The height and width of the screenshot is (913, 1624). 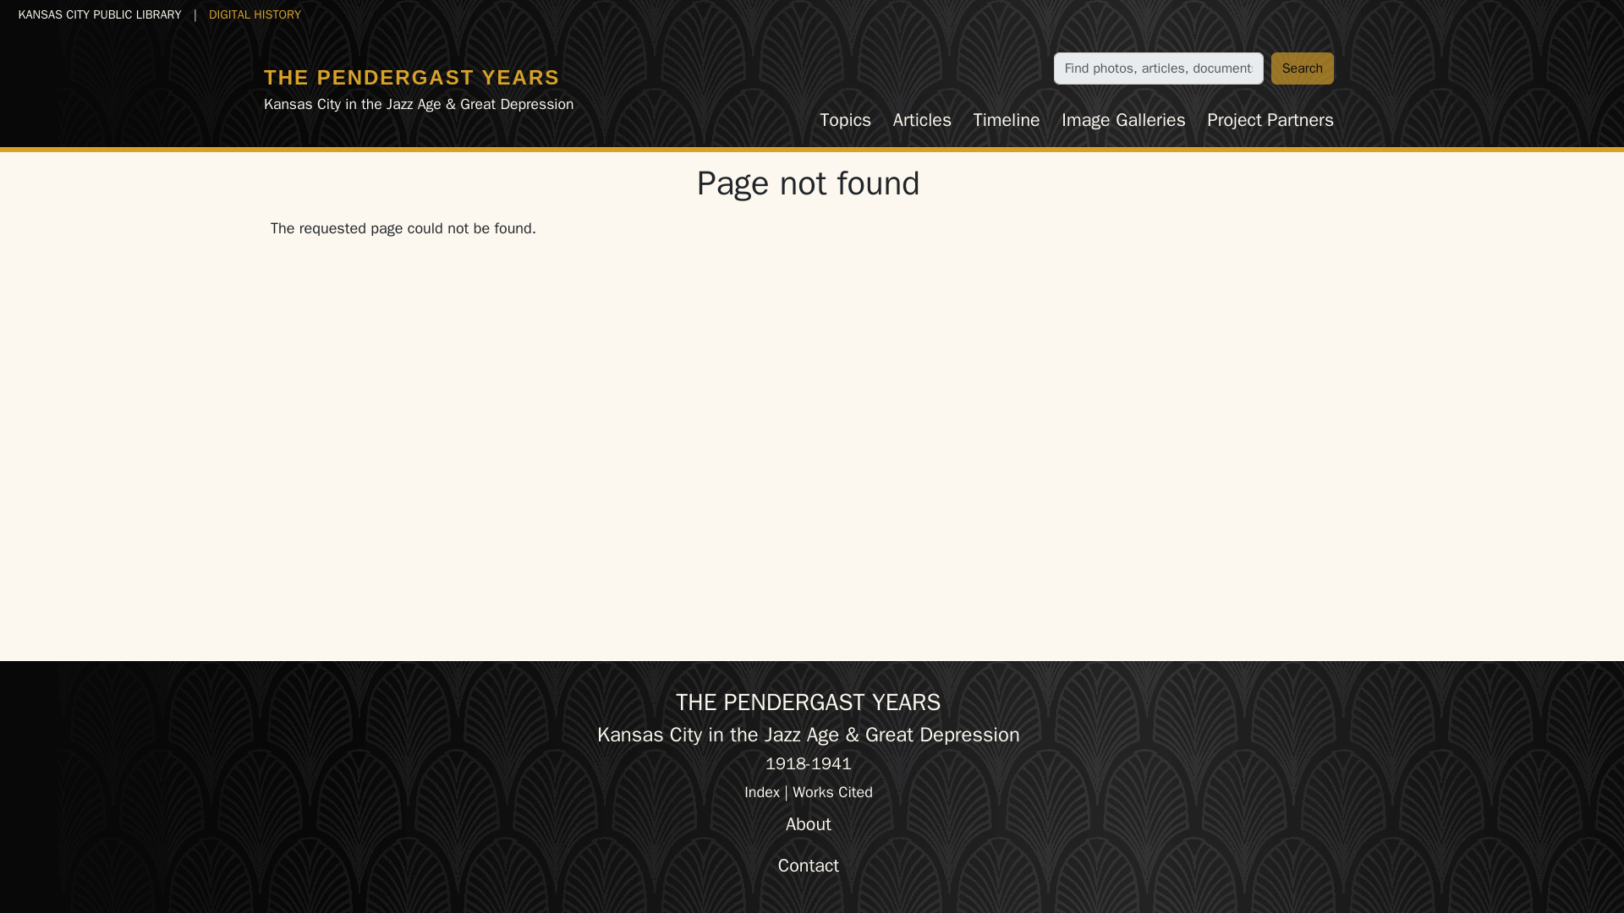 What do you see at coordinates (1007, 120) in the screenshot?
I see `Timeline` at bounding box center [1007, 120].